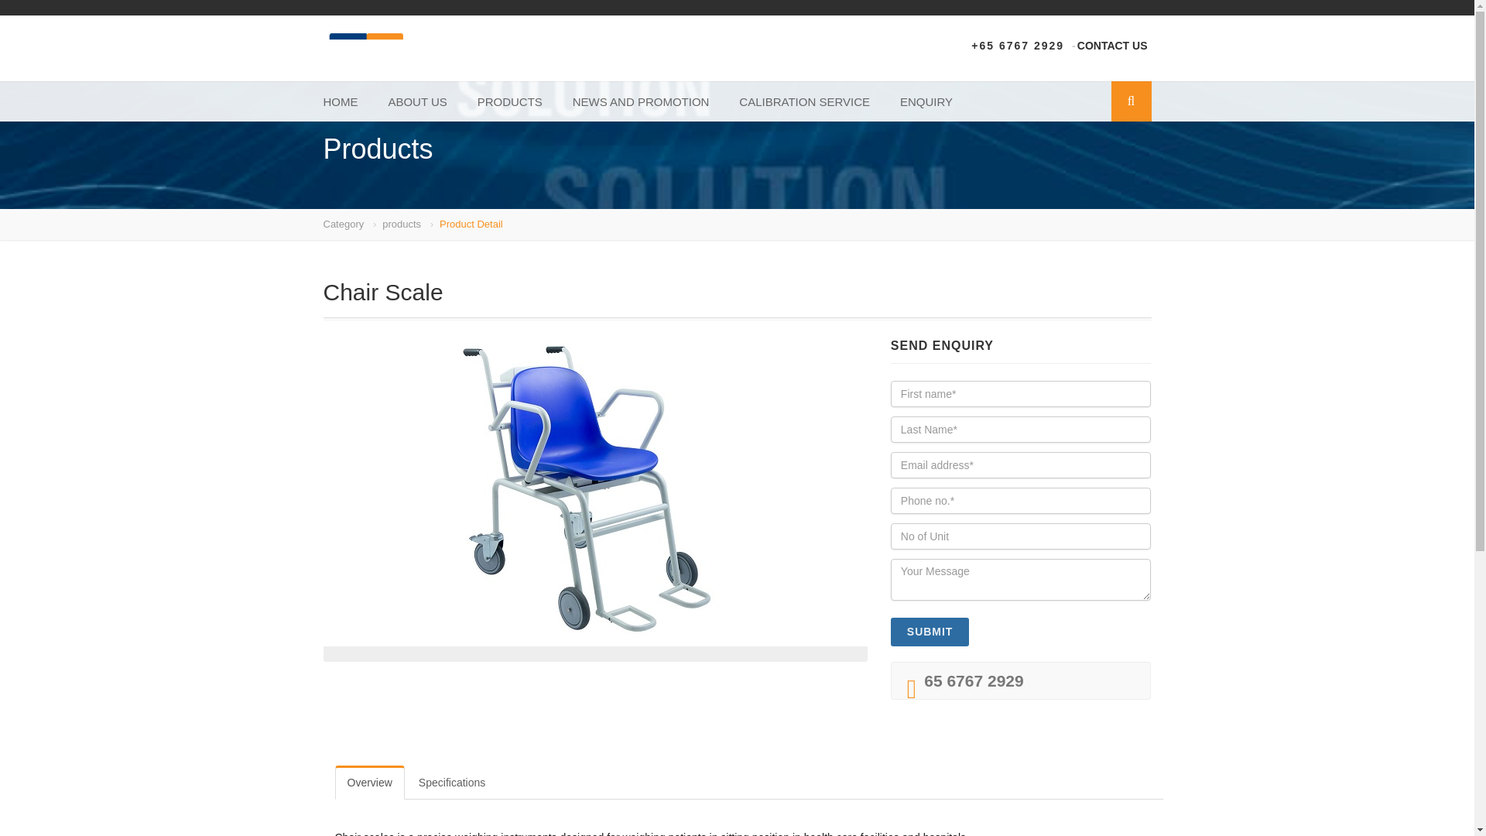  I want to click on ABOUT US, so click(417, 101).